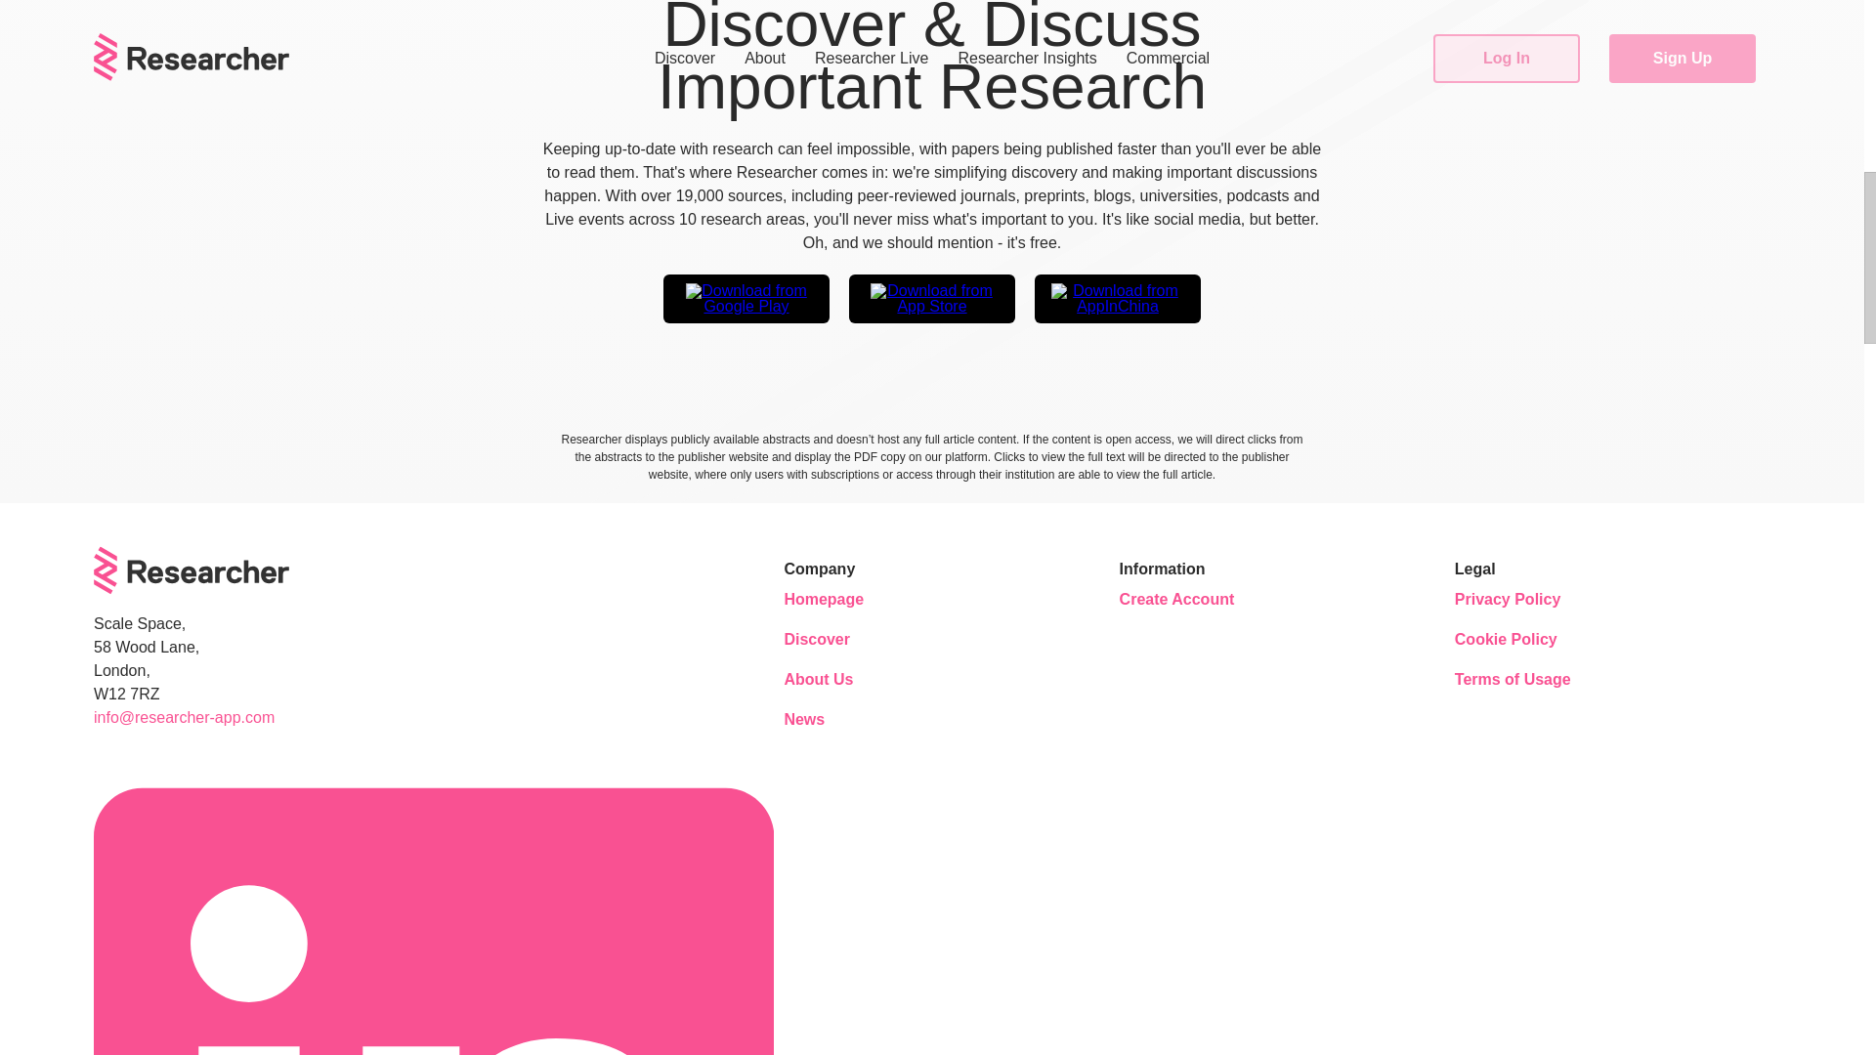  What do you see at coordinates (1178, 600) in the screenshot?
I see `Create Account` at bounding box center [1178, 600].